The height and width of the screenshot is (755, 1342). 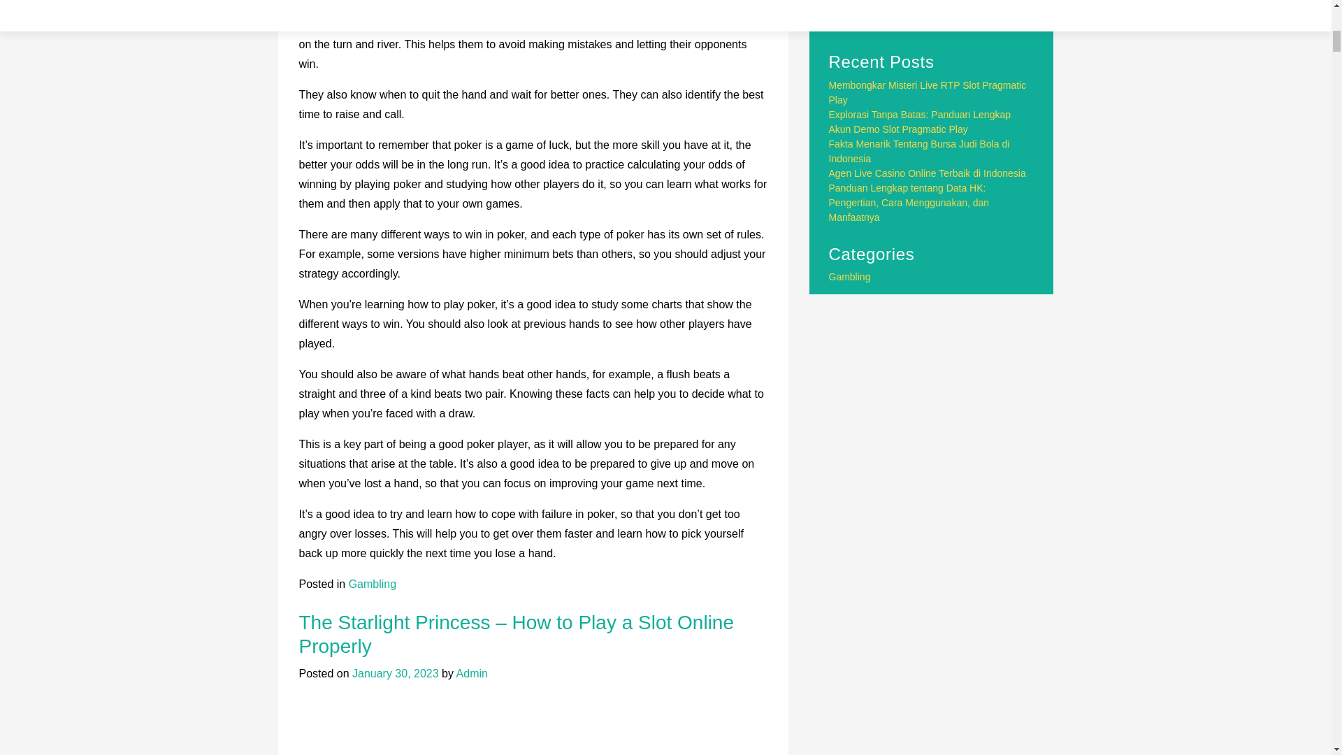 I want to click on January 30, 2023, so click(x=395, y=673).